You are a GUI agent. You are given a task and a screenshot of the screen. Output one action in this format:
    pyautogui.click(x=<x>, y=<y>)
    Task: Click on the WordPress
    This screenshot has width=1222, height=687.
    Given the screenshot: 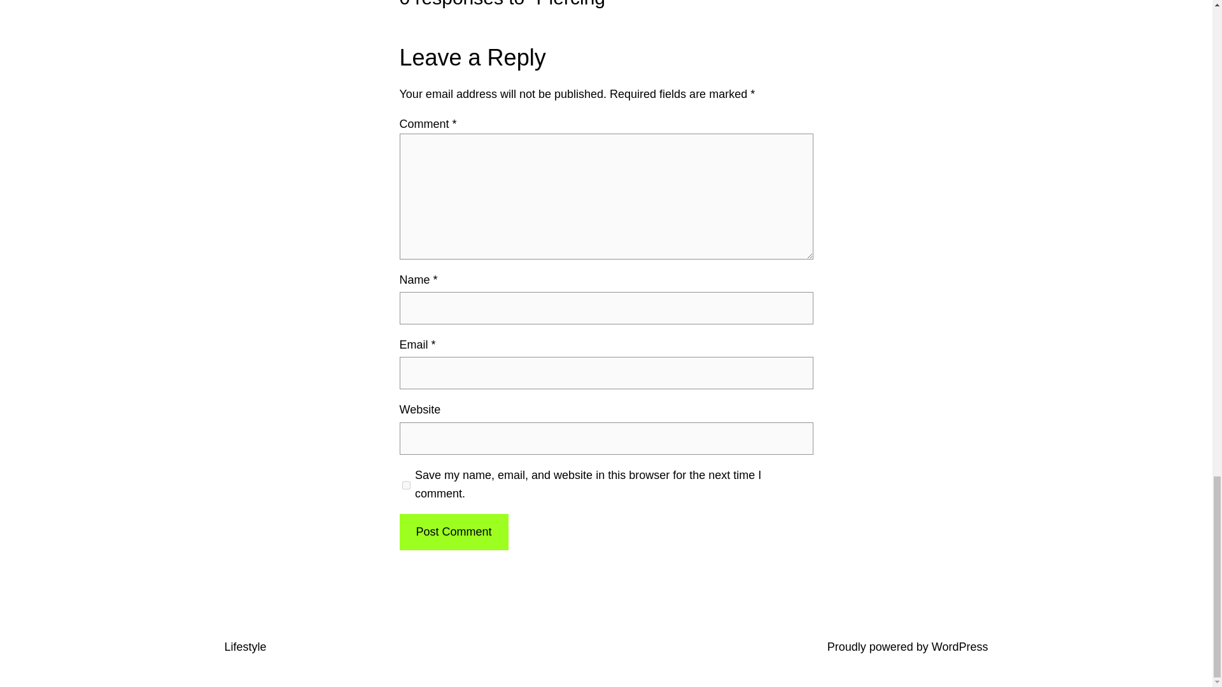 What is the action you would take?
    pyautogui.click(x=960, y=646)
    